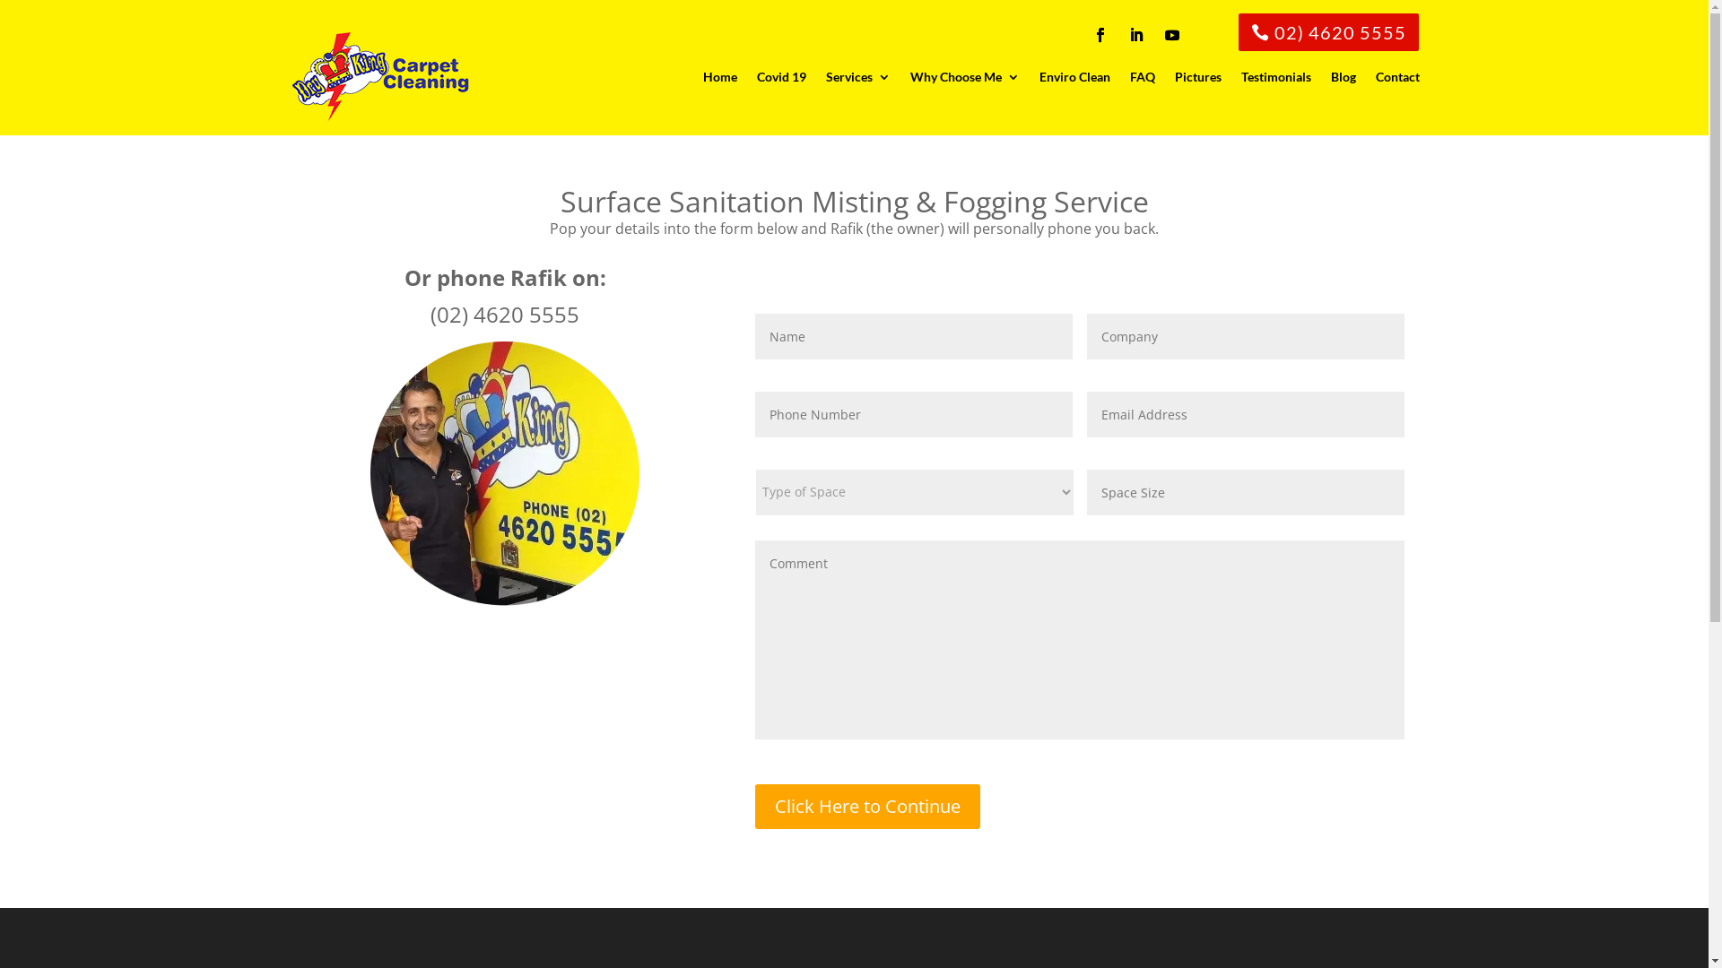 This screenshot has width=1722, height=968. Describe the element at coordinates (720, 77) in the screenshot. I see `Home` at that location.